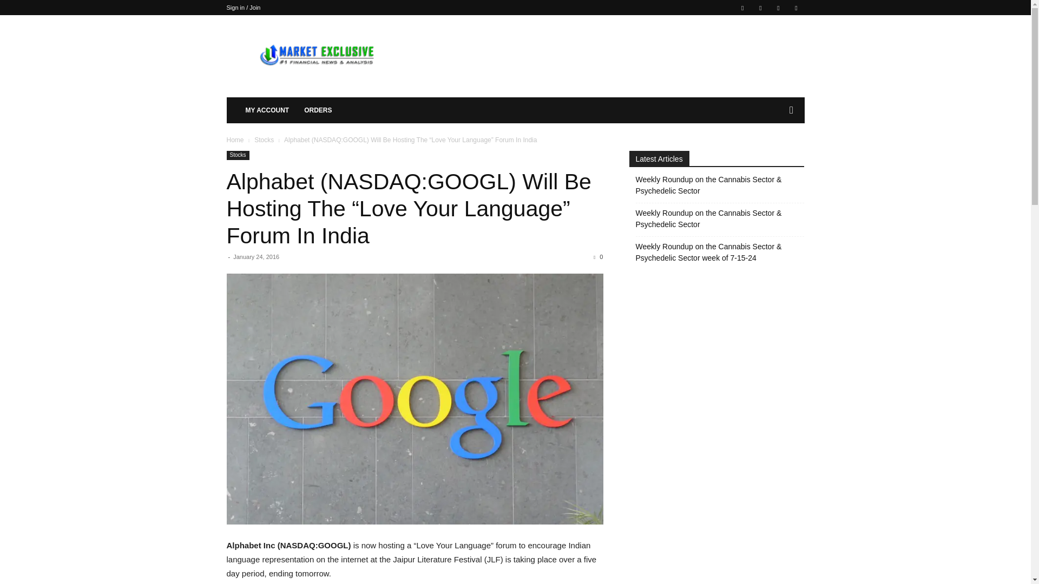 This screenshot has width=1039, height=584. What do you see at coordinates (597, 256) in the screenshot?
I see `0` at bounding box center [597, 256].